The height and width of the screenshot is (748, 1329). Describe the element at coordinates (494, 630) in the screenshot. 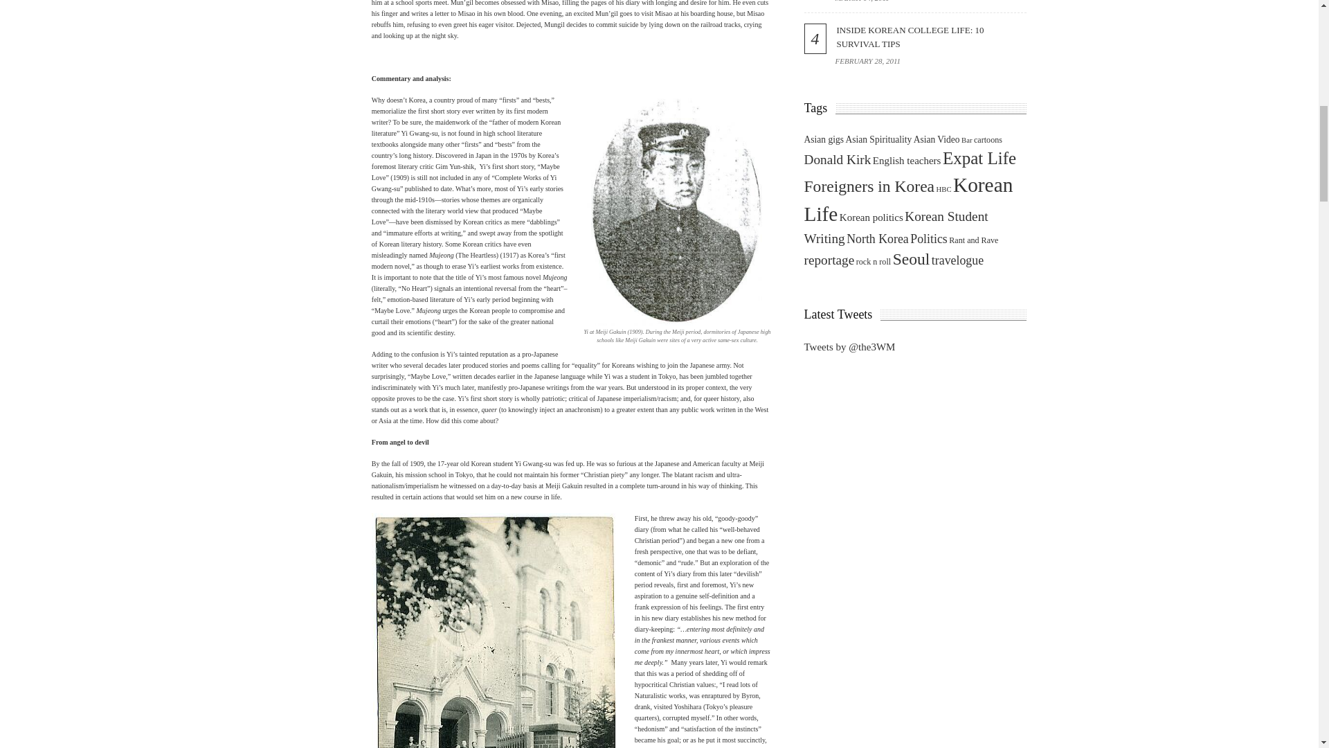

I see `MGK` at that location.